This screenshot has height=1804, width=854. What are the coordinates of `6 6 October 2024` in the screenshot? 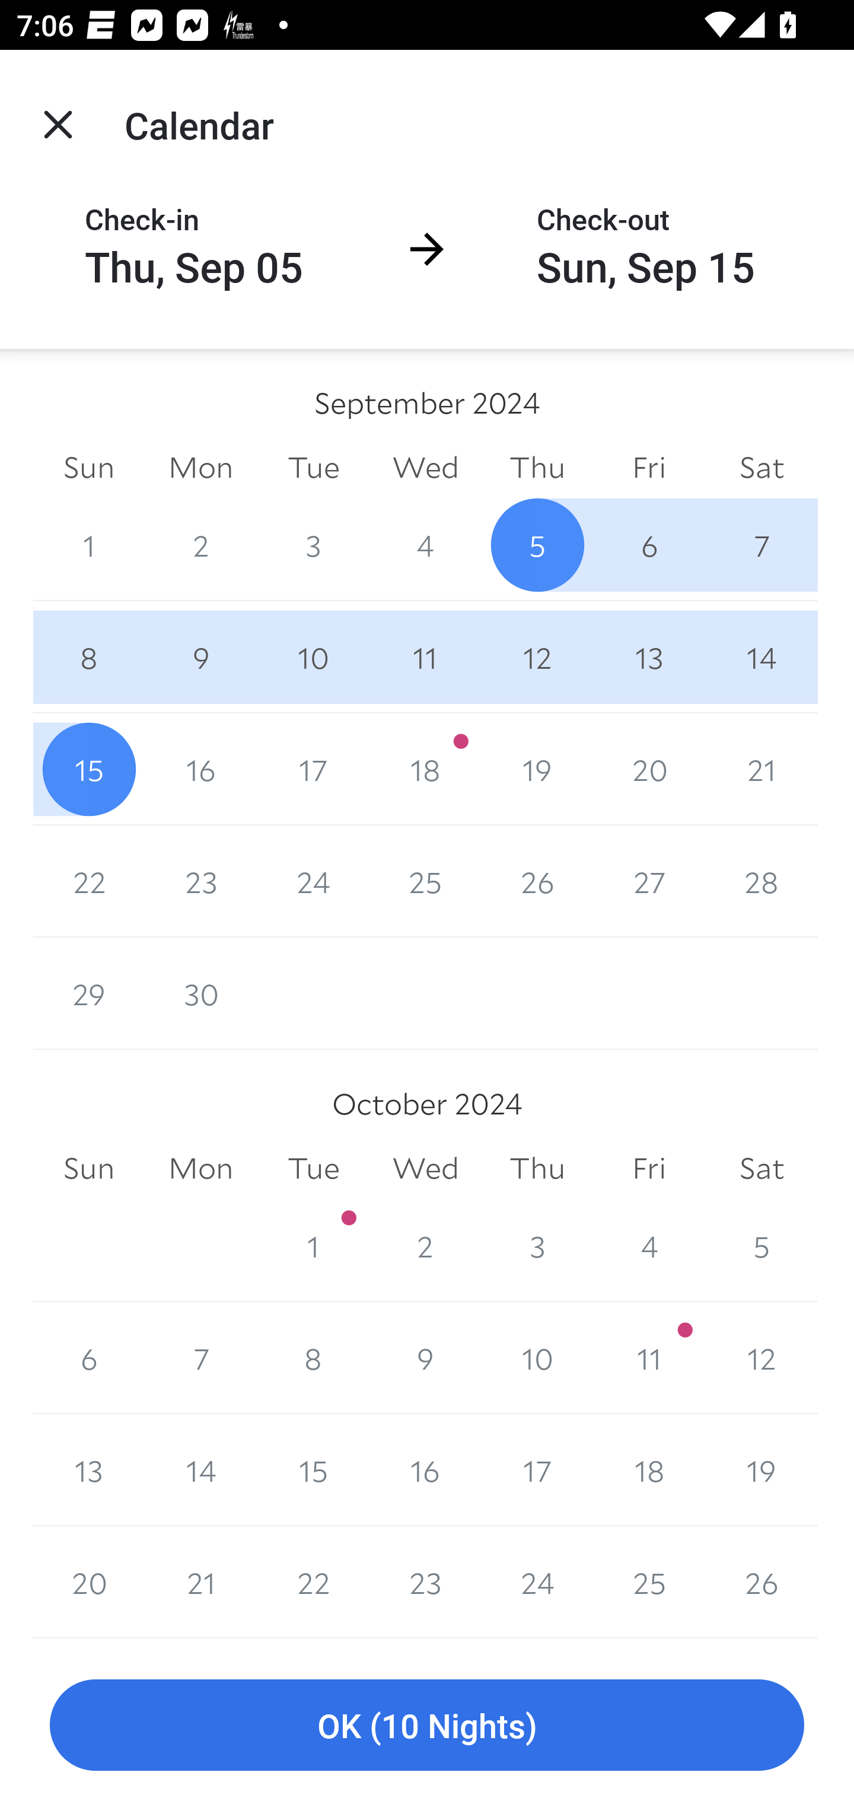 It's located at (89, 1358).